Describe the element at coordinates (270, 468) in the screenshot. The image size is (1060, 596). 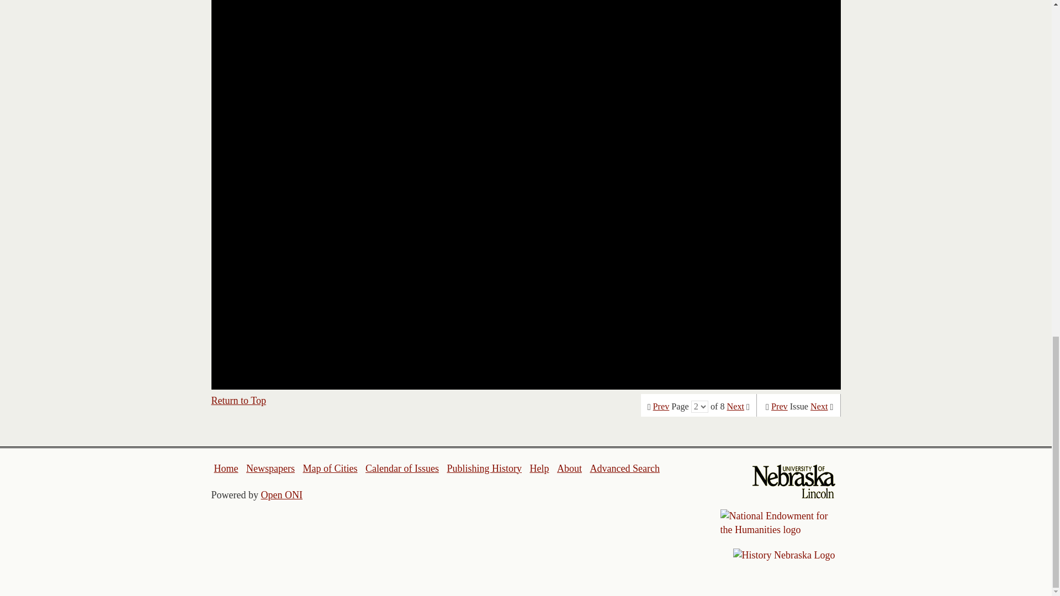
I see `Newspapers` at that location.